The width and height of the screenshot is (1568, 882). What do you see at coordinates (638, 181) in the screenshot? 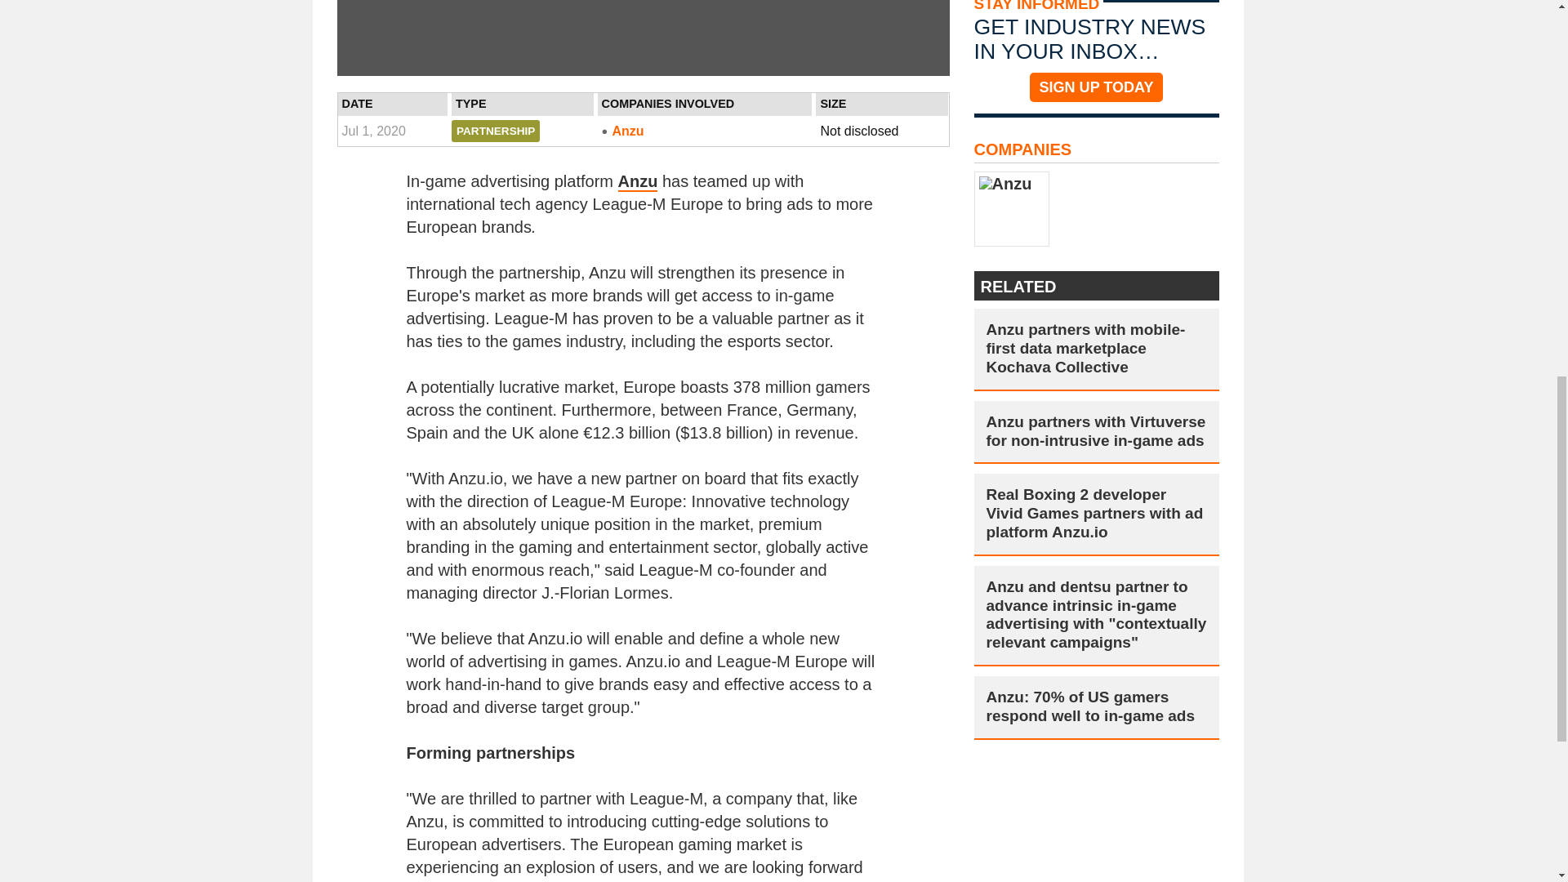
I see `Anzu` at bounding box center [638, 181].